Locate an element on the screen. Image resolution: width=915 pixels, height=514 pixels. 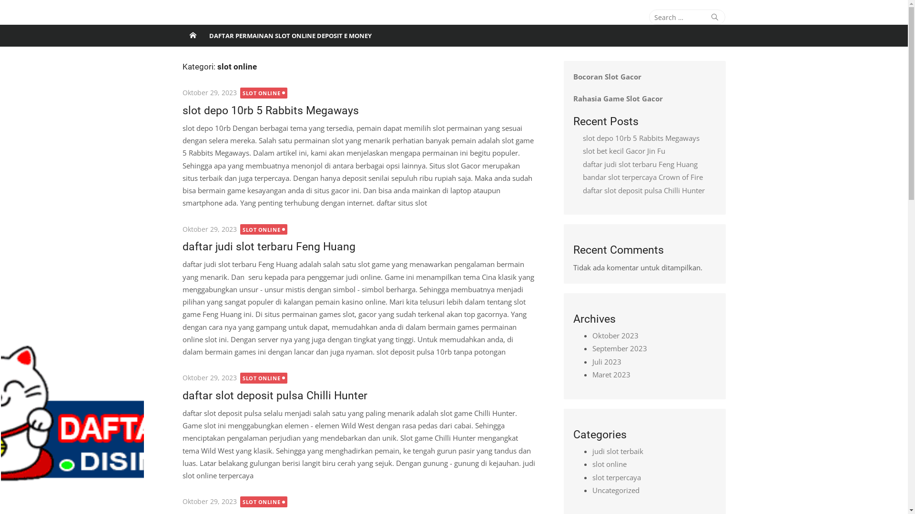
Oktober 2023 is located at coordinates (615, 336).